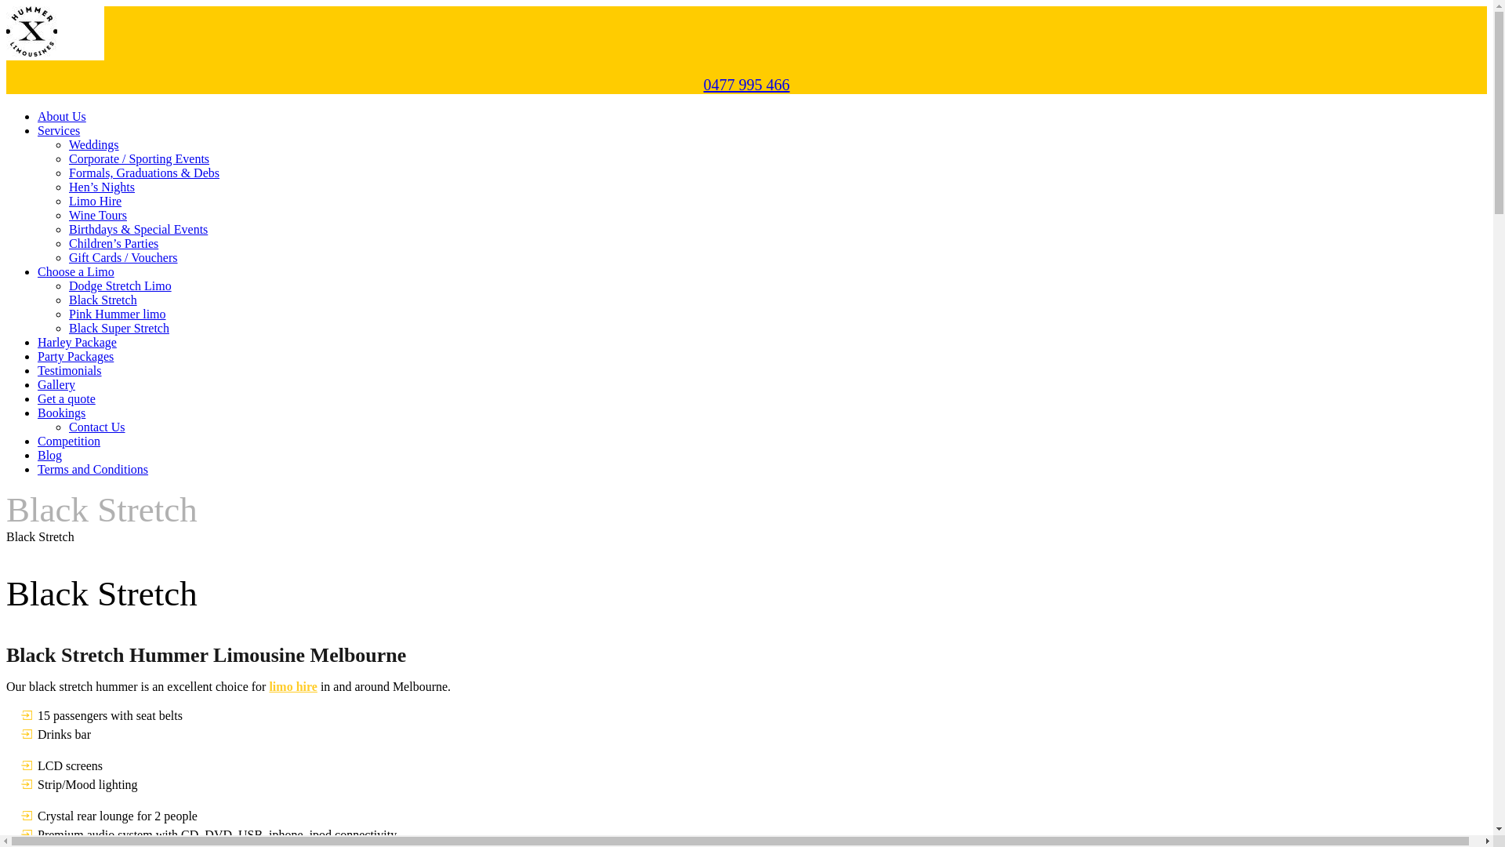  What do you see at coordinates (140, 158) in the screenshot?
I see `Corporate / Sporting Events` at bounding box center [140, 158].